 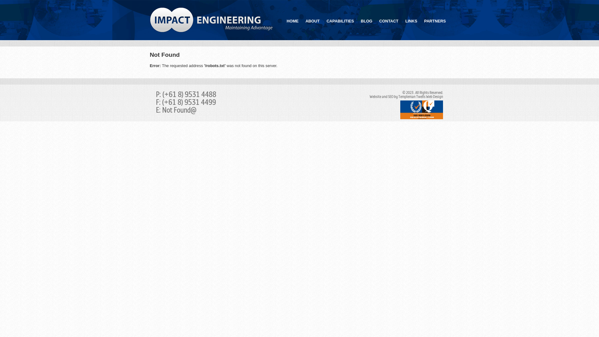 I want to click on Website, so click(x=376, y=97).